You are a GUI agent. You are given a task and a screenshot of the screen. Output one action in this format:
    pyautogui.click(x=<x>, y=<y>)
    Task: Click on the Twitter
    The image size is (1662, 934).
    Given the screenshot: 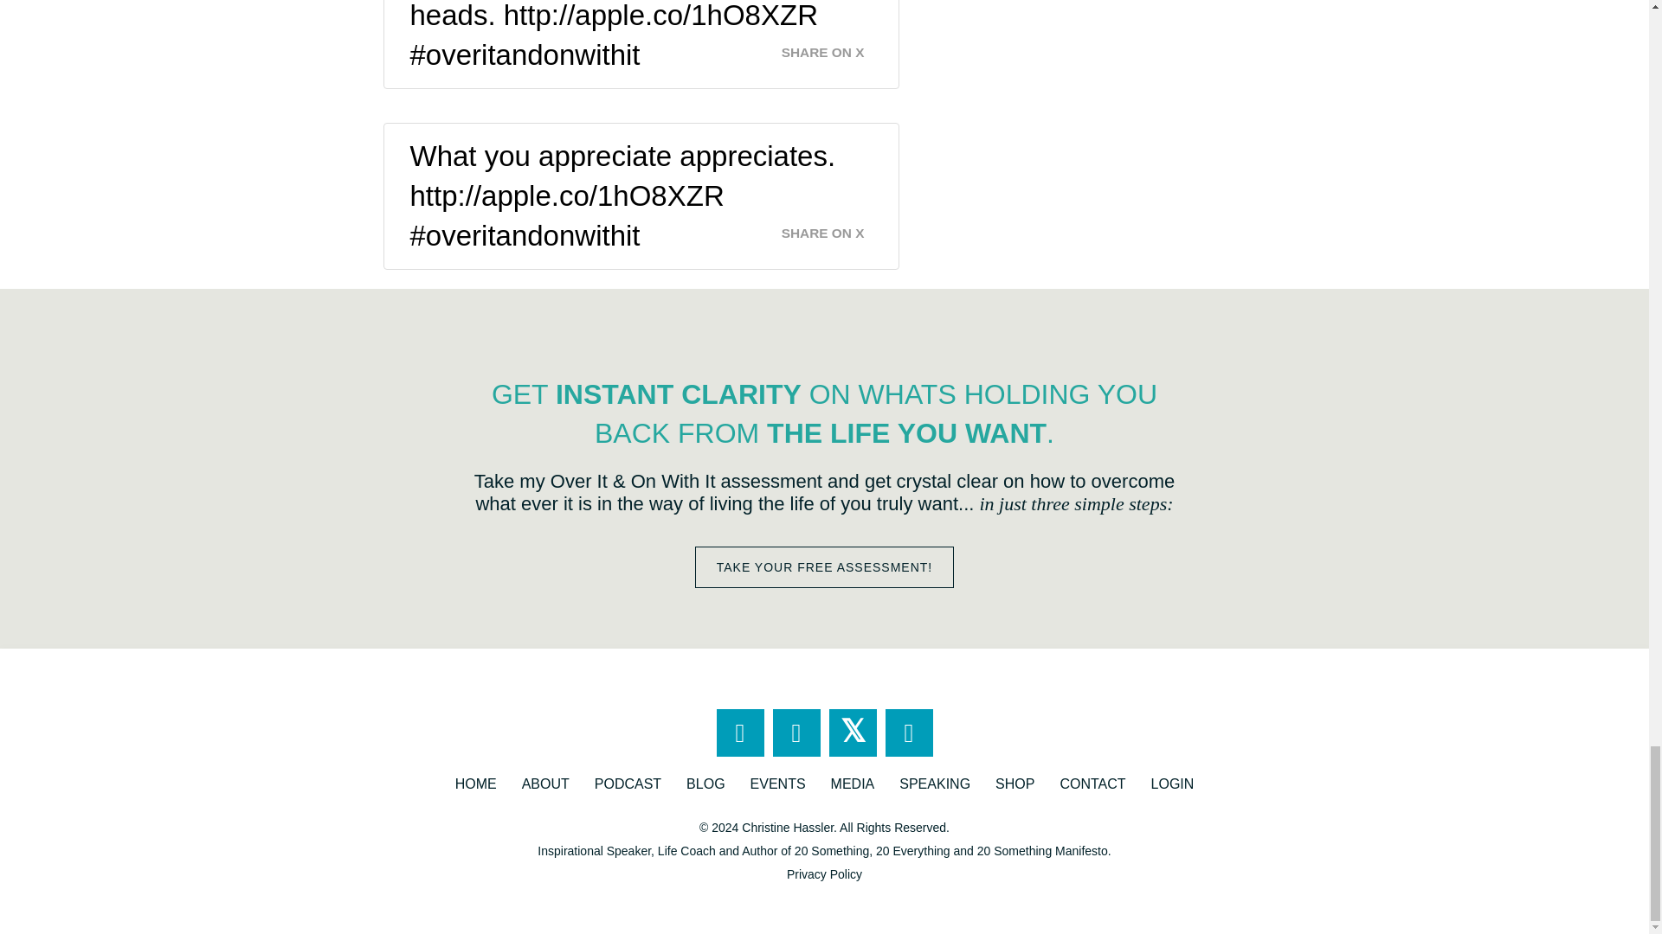 What is the action you would take?
    pyautogui.click(x=854, y=732)
    